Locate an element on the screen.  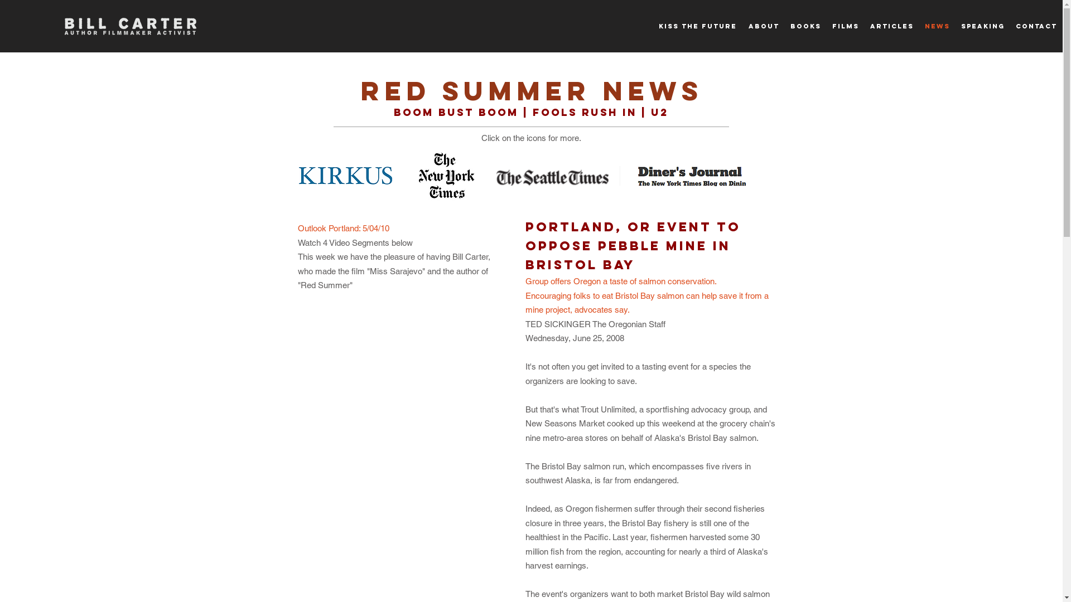
KISS THE FUTURE is located at coordinates (697, 26).